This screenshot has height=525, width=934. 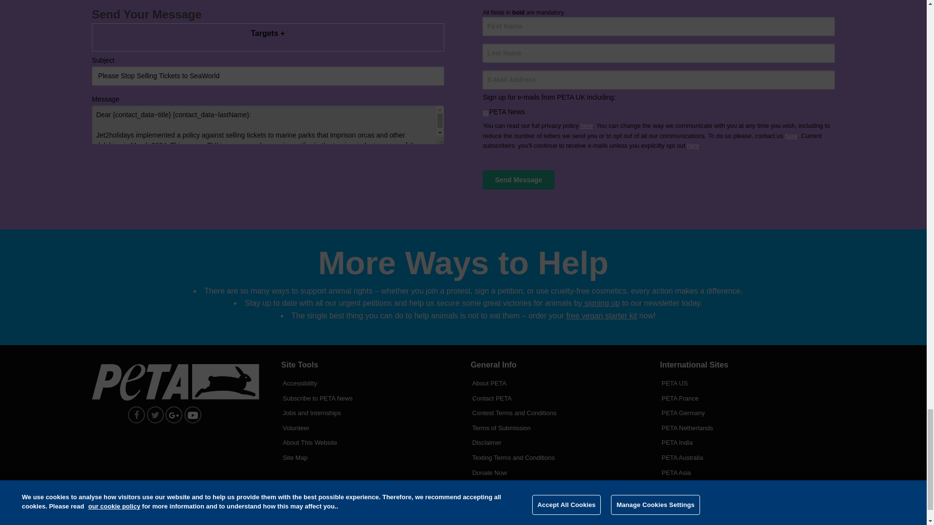 I want to click on Contest Terms and Conditions, so click(x=557, y=410).